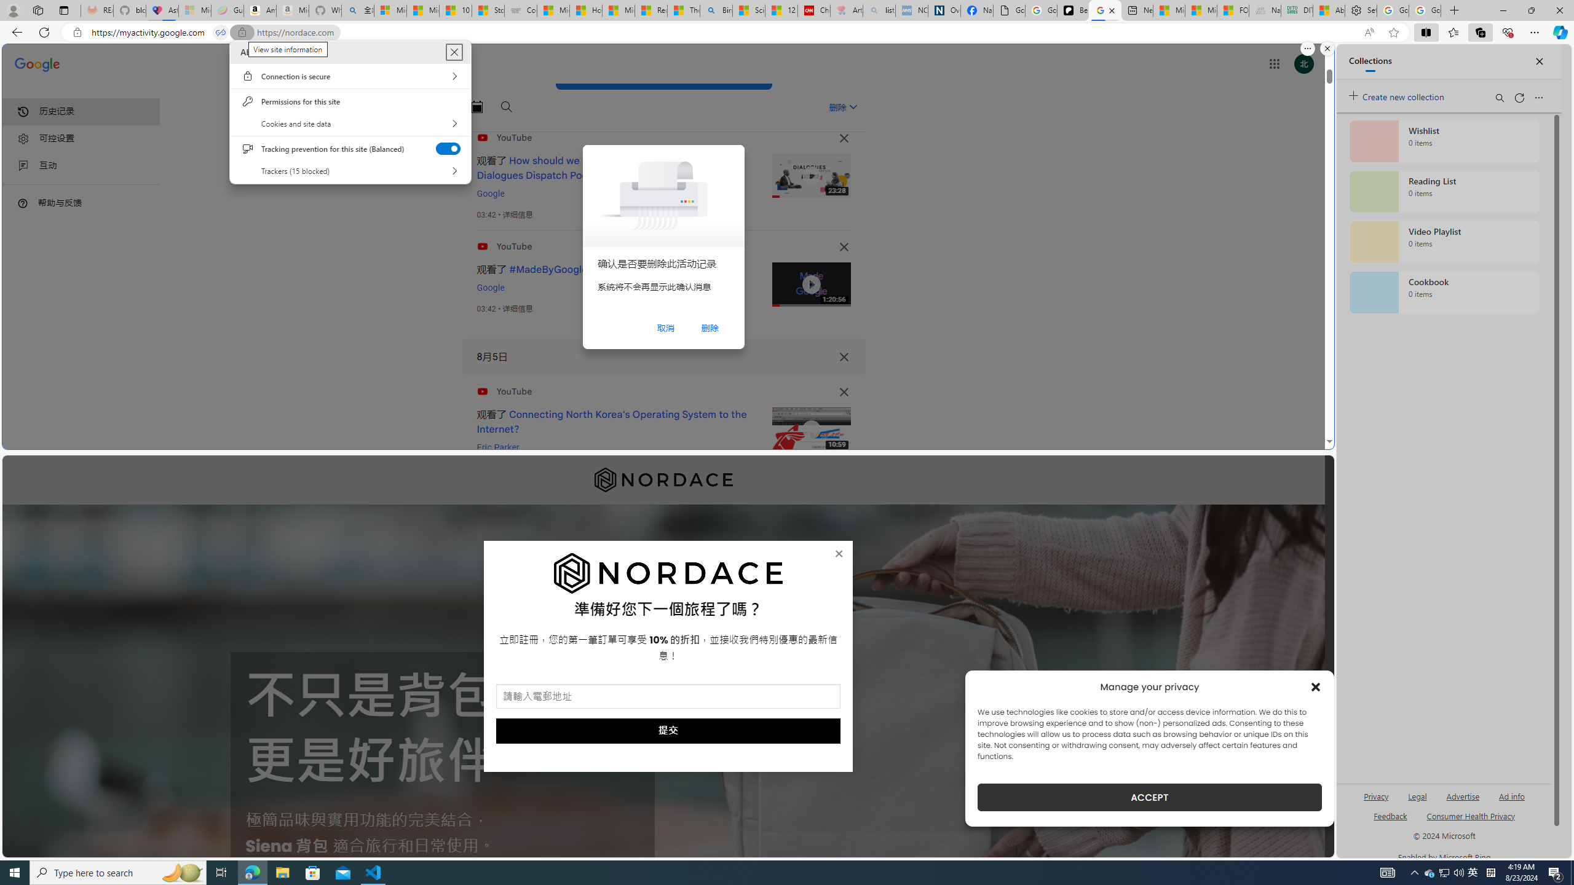  I want to click on AutomationID: genId96, so click(1390, 821).